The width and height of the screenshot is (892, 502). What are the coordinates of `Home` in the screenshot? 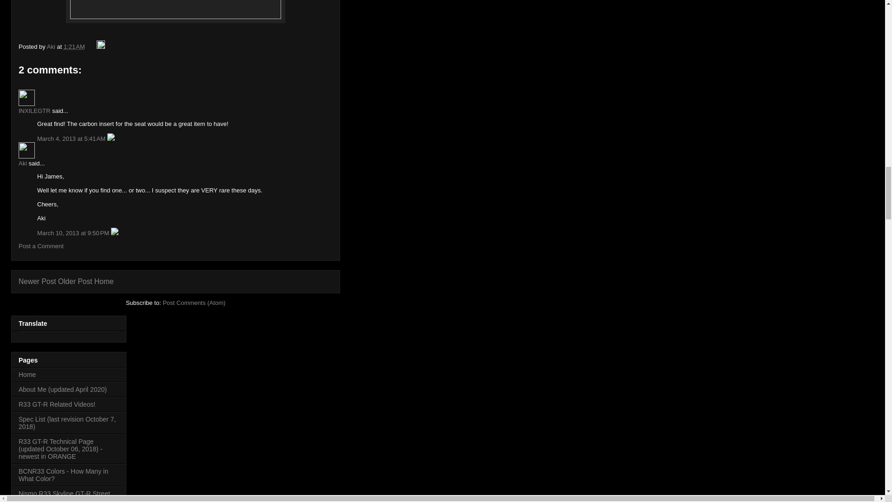 It's located at (27, 375).